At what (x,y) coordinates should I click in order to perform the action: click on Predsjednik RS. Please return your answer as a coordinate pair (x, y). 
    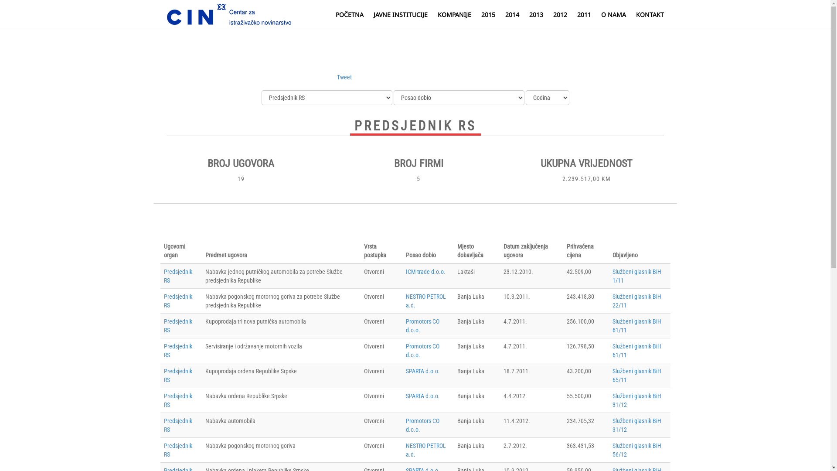
    Looking at the image, I should click on (178, 276).